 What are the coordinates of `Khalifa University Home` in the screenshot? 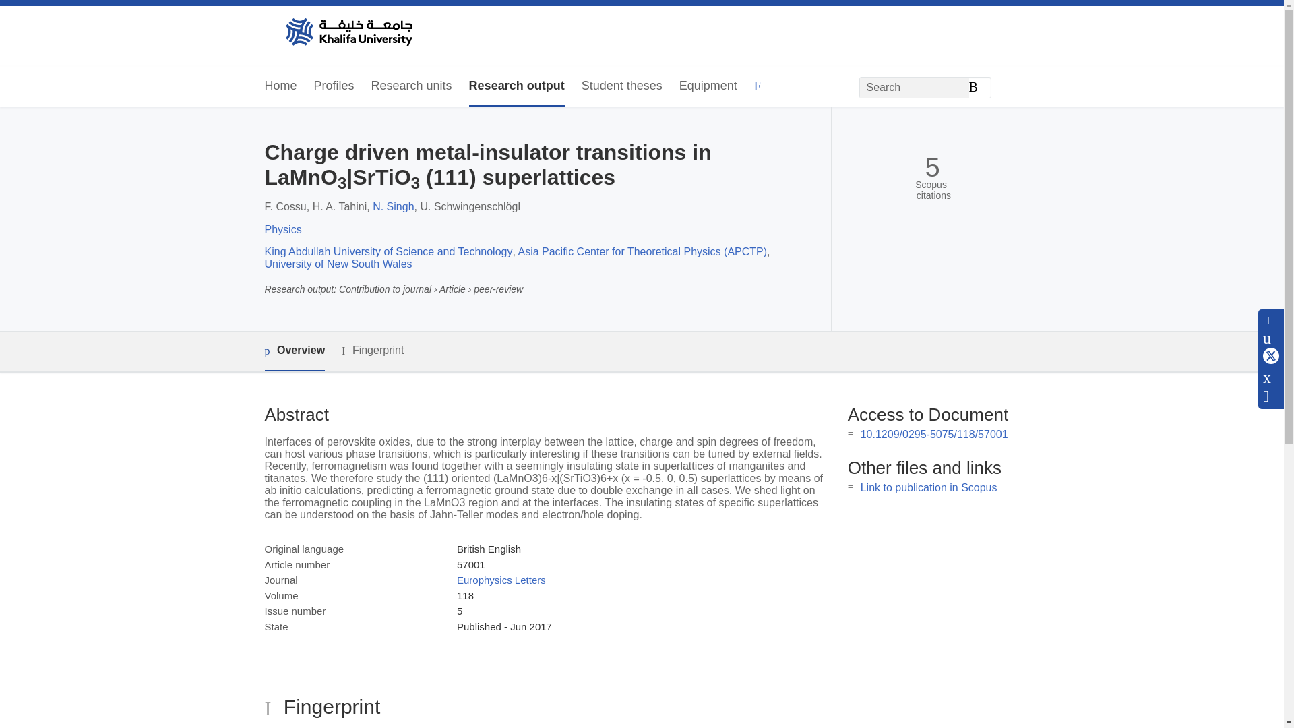 It's located at (348, 33).